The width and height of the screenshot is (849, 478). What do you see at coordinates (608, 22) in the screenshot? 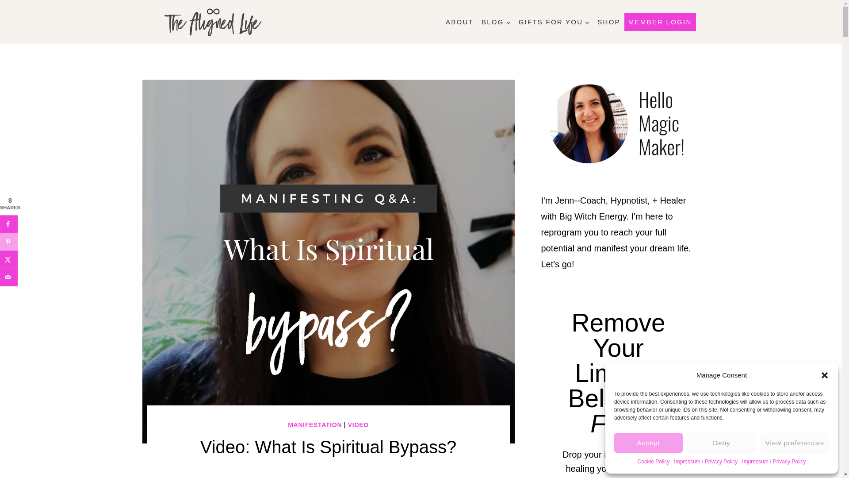
I see `SHOP` at bounding box center [608, 22].